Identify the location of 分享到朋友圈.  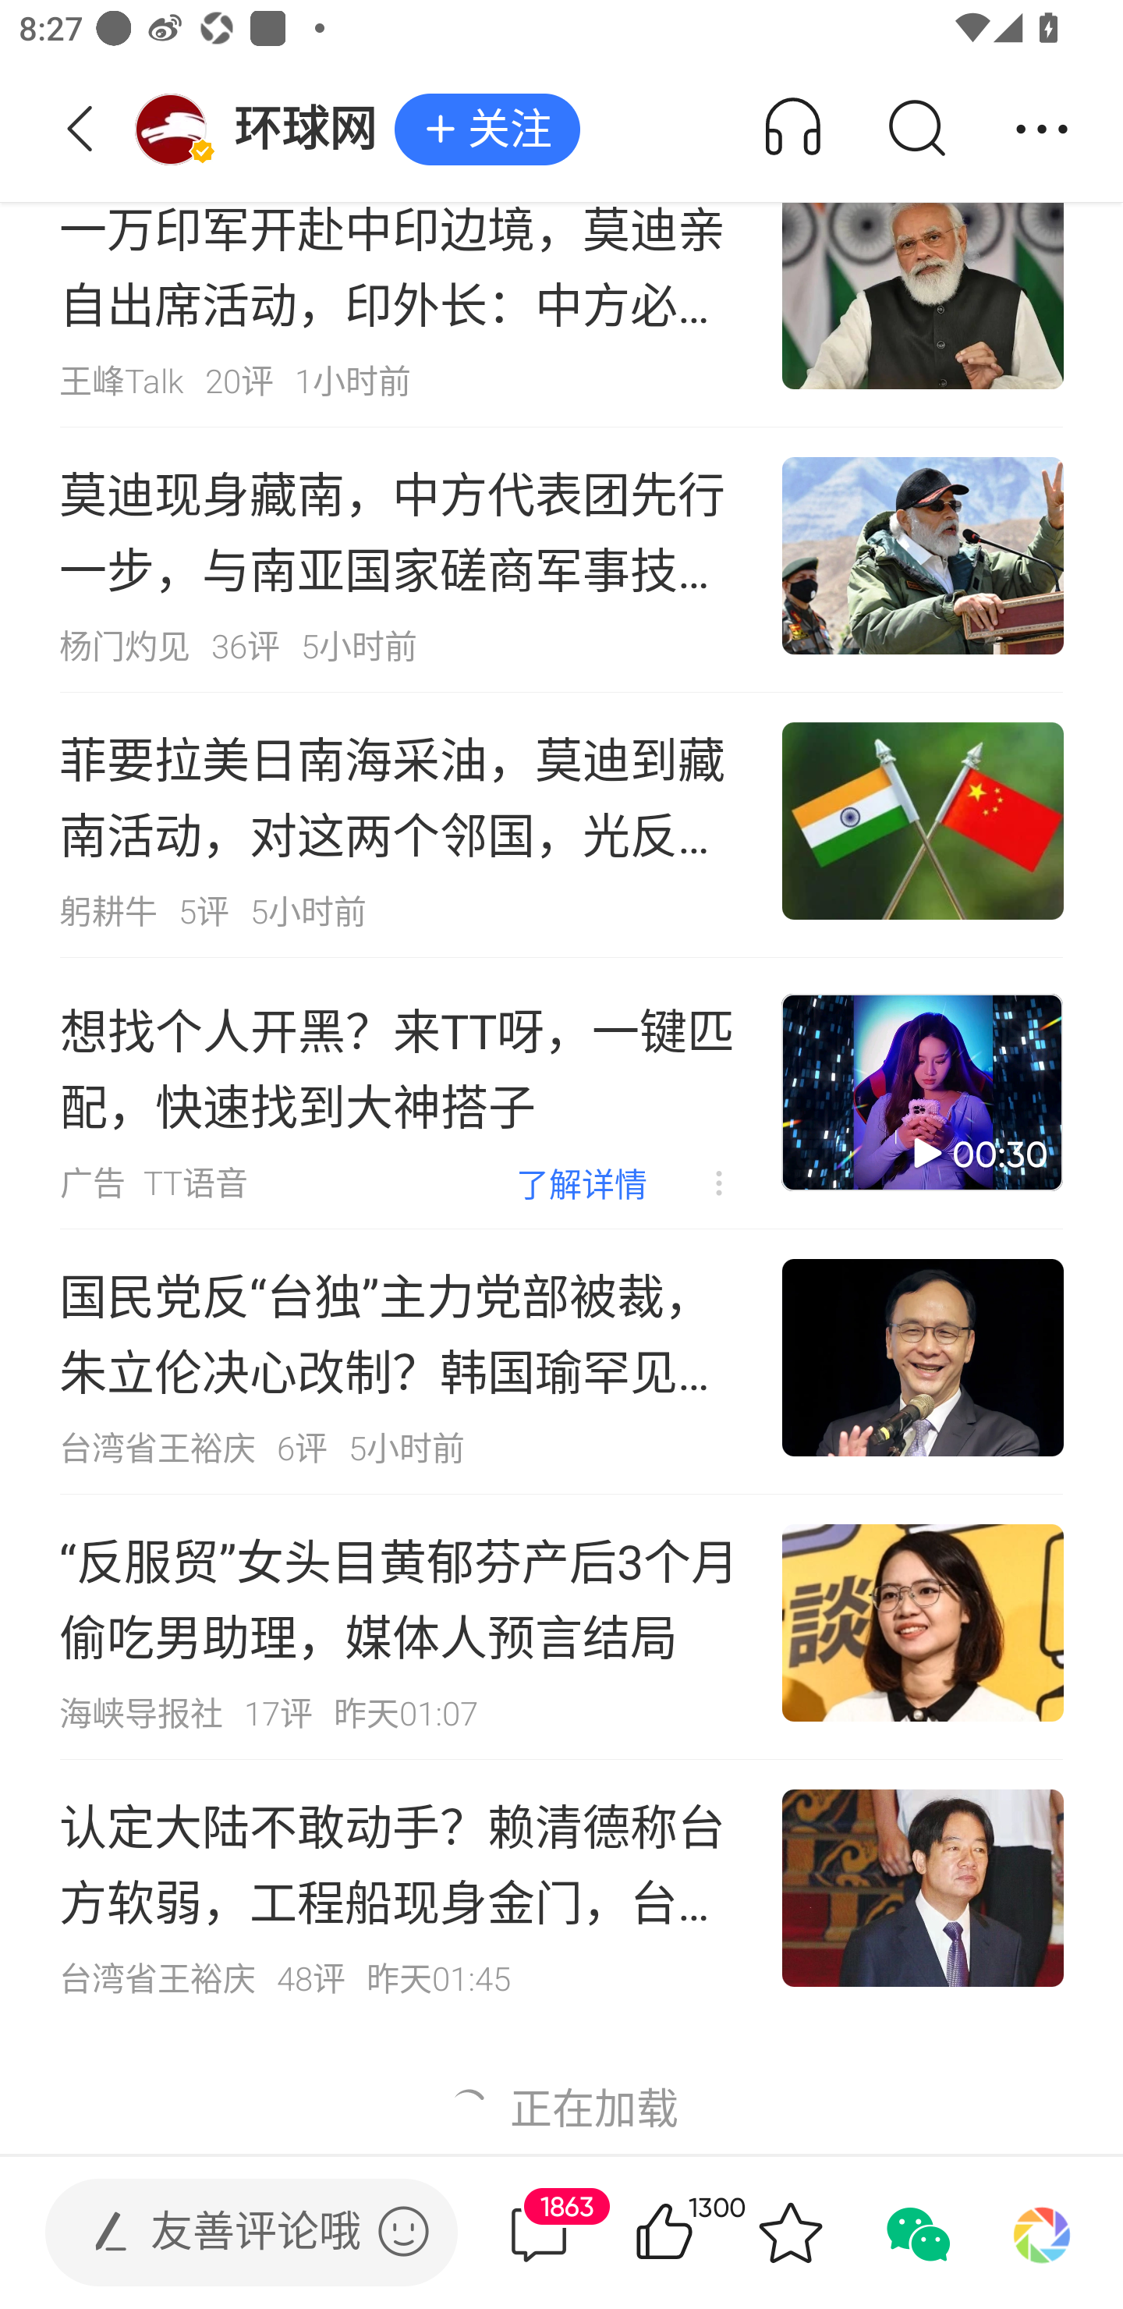
(1042, 2233).